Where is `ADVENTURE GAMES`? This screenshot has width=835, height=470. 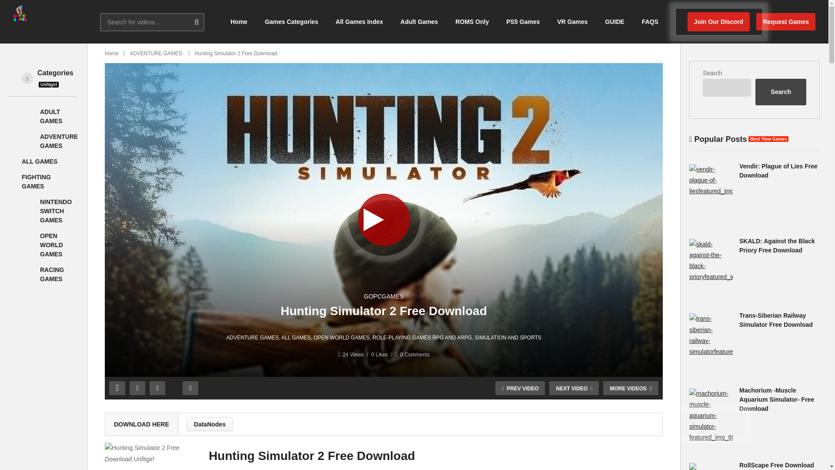 ADVENTURE GAMES is located at coordinates (59, 141).